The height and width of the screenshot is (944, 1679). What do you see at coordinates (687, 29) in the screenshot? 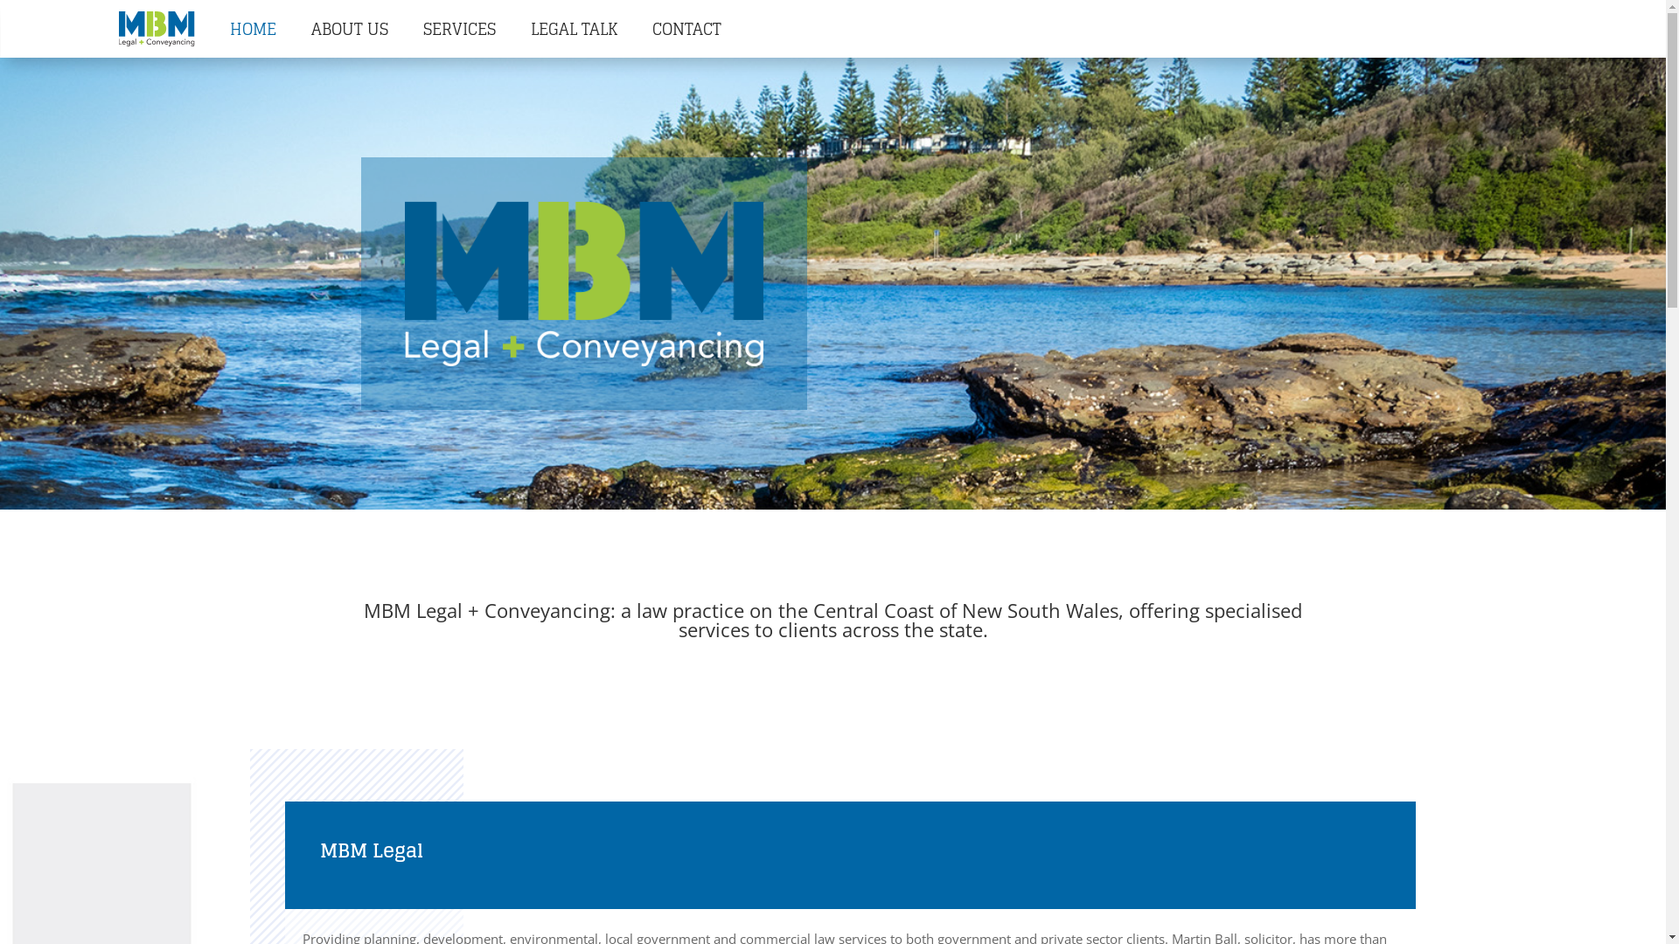
I see `CONTACT` at bounding box center [687, 29].